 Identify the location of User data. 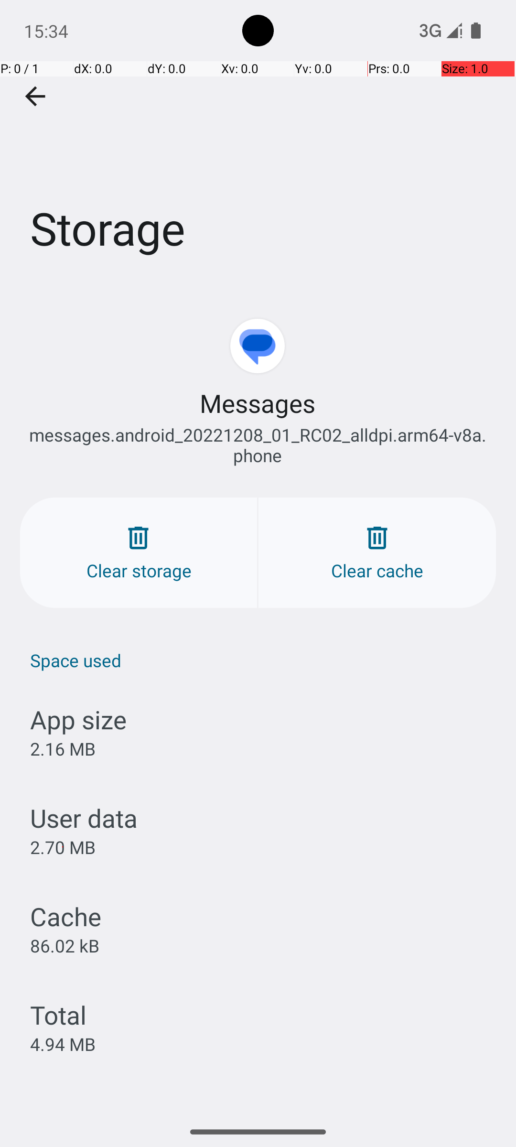
(84, 818).